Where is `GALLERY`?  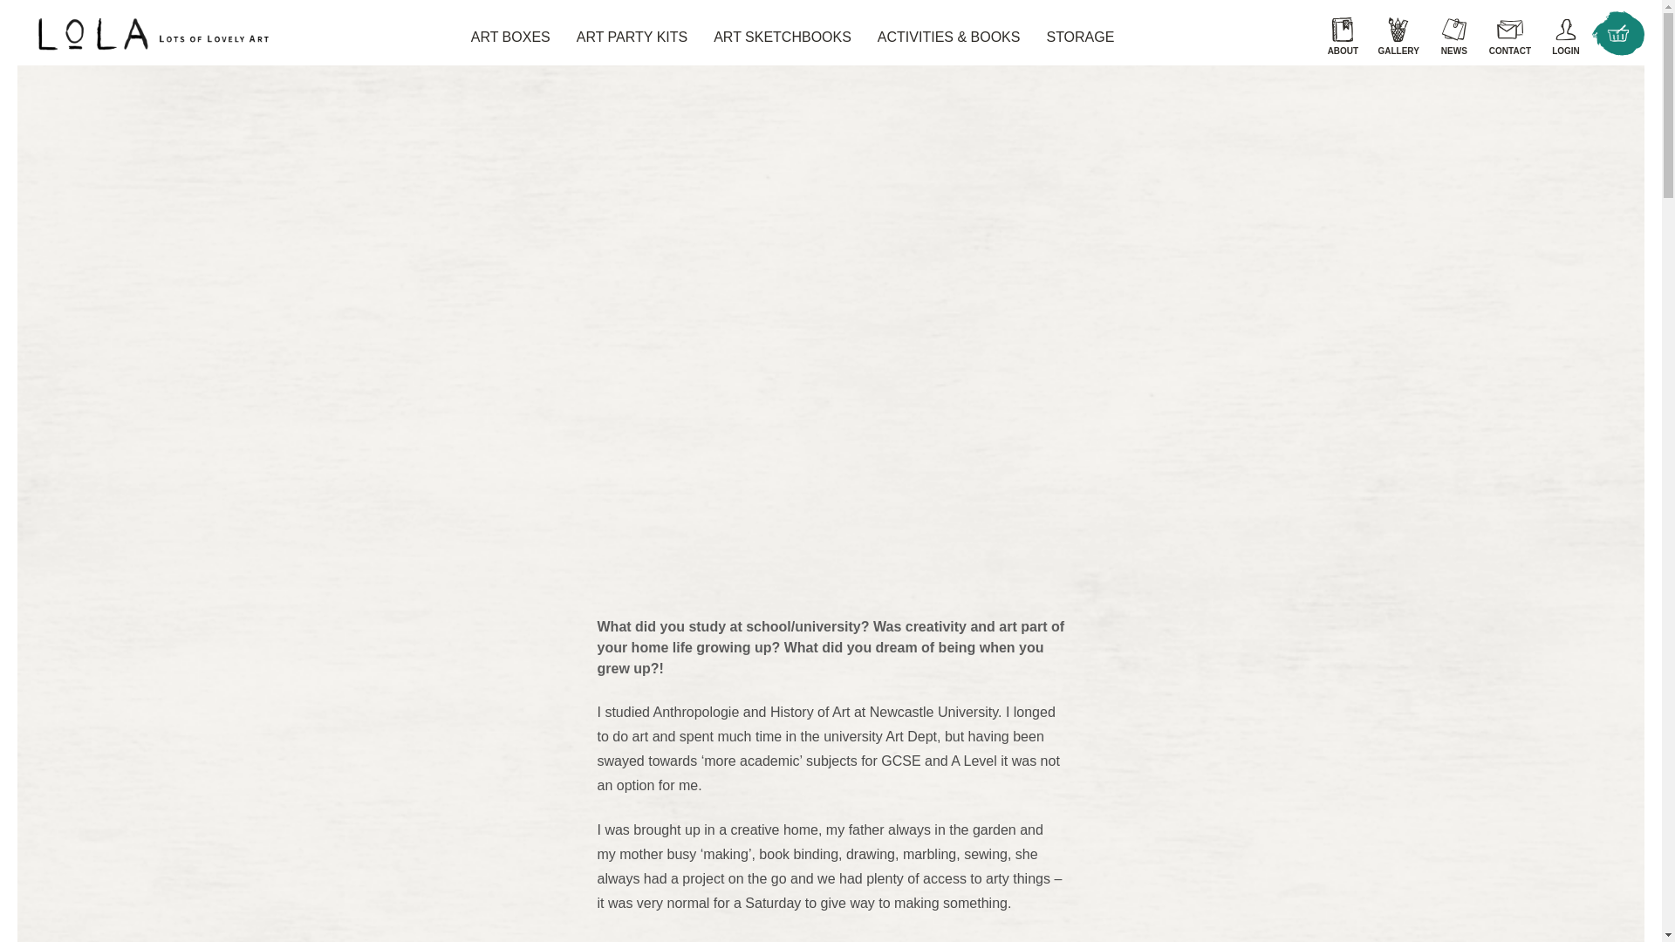 GALLERY is located at coordinates (1398, 32).